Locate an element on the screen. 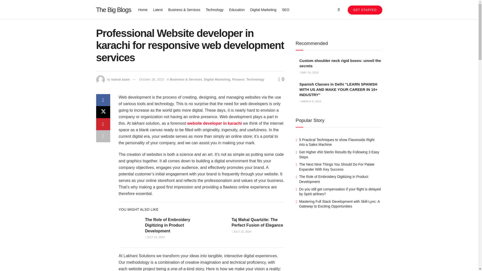  The Big Blogs is located at coordinates (113, 10).